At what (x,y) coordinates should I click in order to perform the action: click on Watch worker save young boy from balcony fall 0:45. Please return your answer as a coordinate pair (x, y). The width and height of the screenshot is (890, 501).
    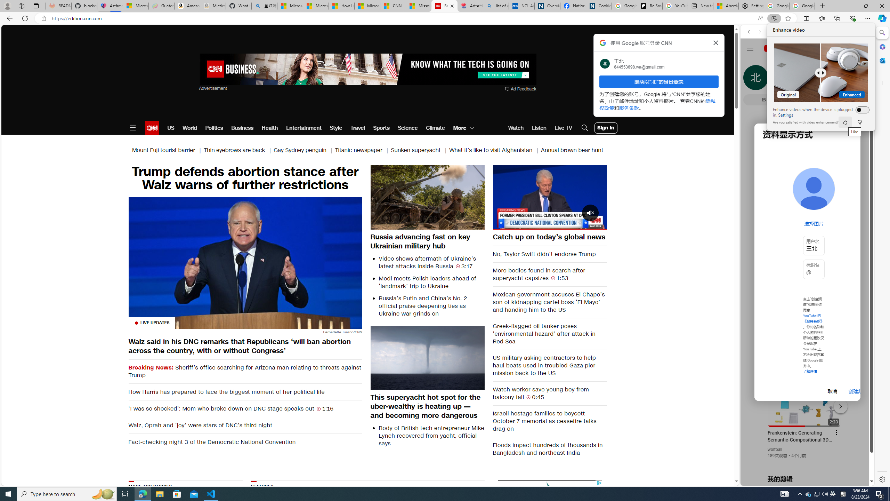
    Looking at the image, I should click on (550, 393).